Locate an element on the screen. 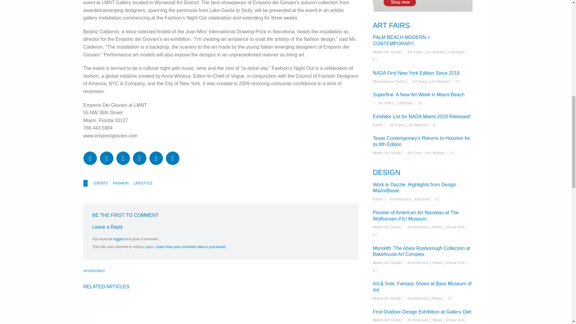  A Taste of Out in the Tropics is located at coordinates (215, 310).